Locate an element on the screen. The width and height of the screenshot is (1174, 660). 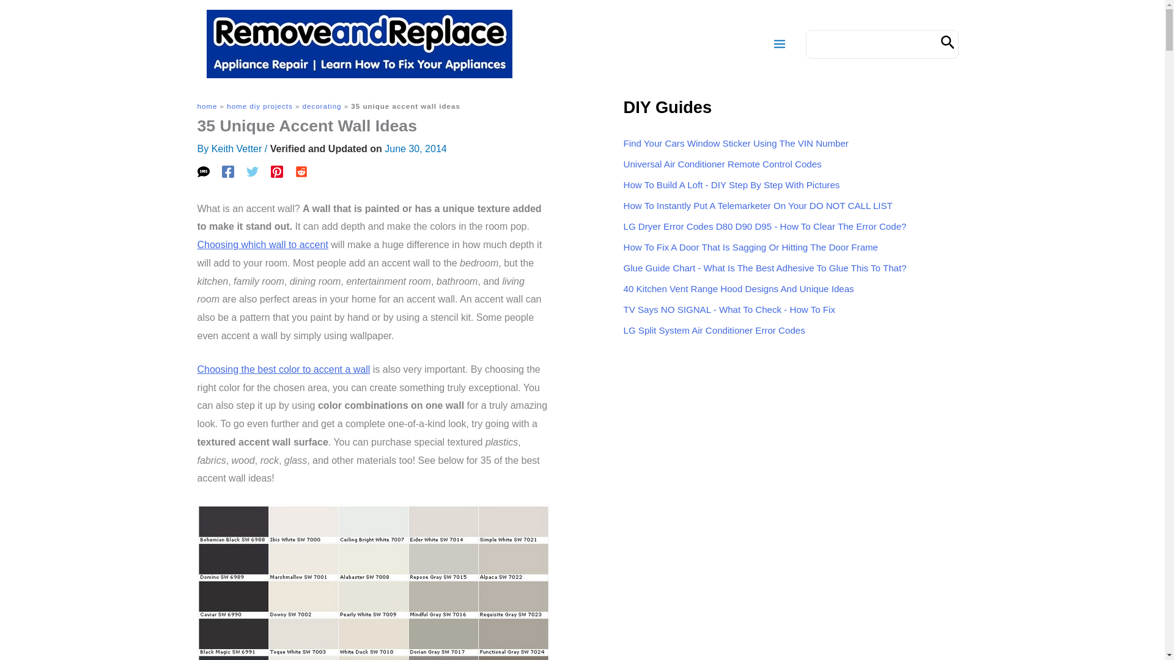
Main Menu is located at coordinates (779, 44).